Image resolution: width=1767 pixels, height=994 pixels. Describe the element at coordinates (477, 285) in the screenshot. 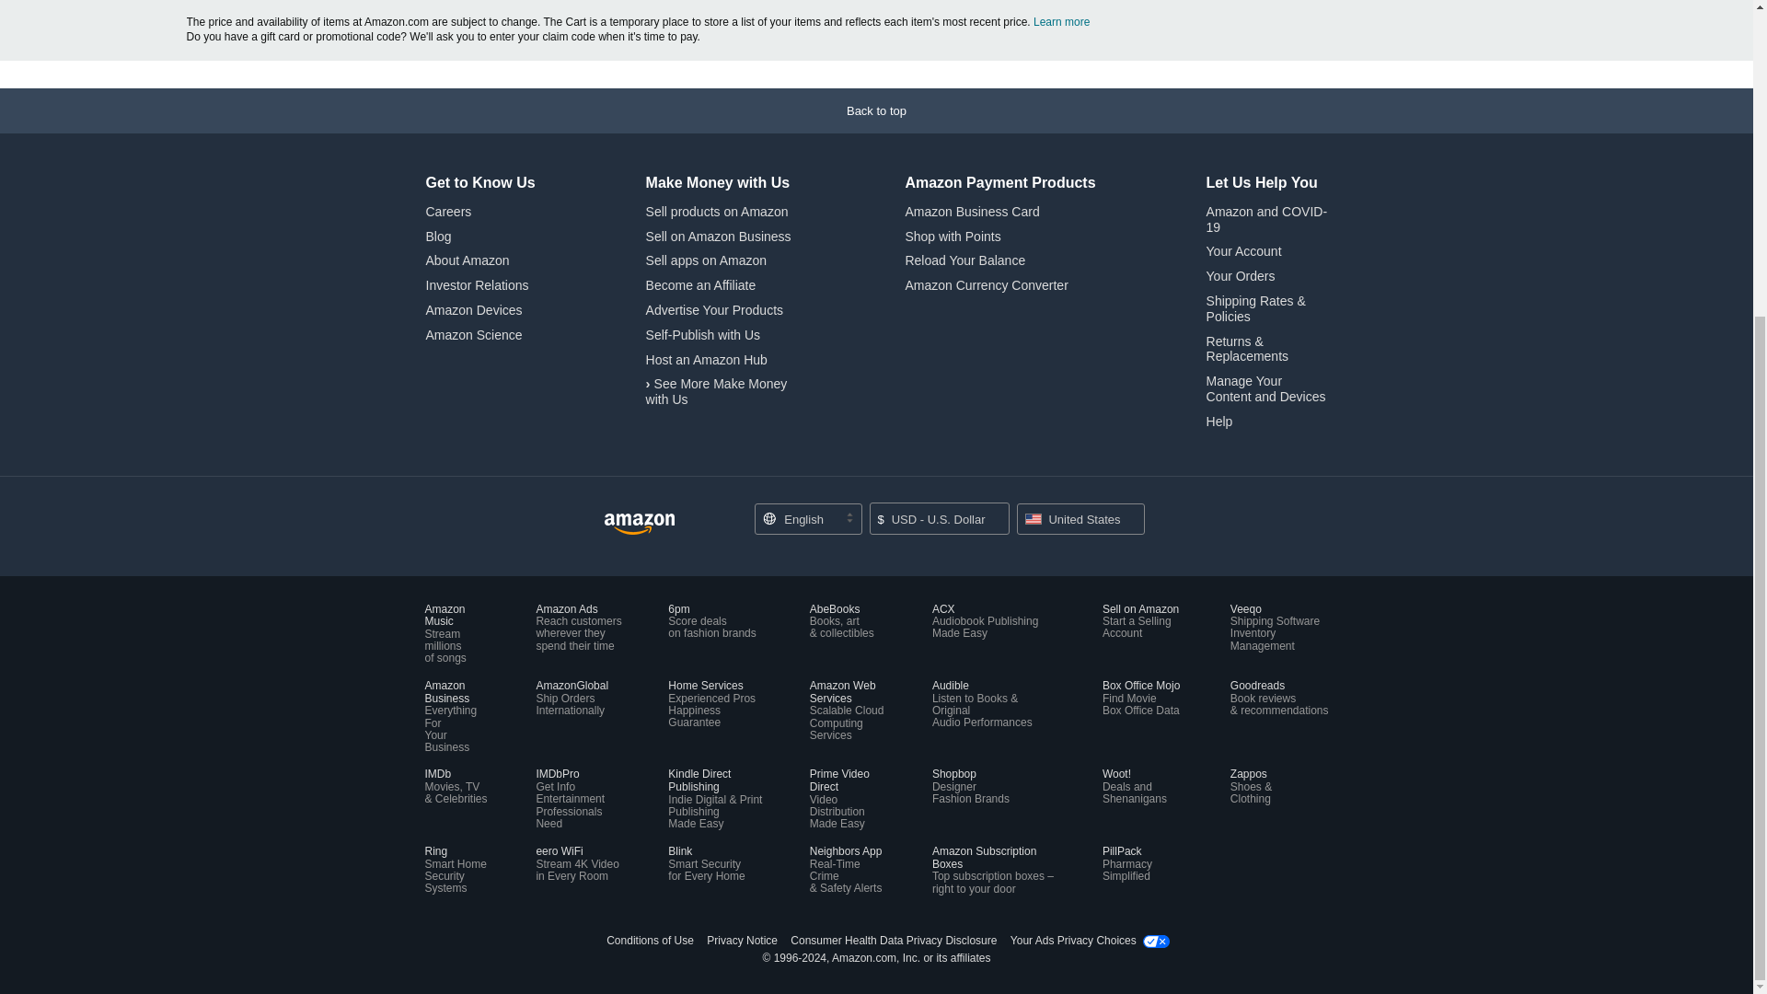

I see `Investor Relations` at that location.